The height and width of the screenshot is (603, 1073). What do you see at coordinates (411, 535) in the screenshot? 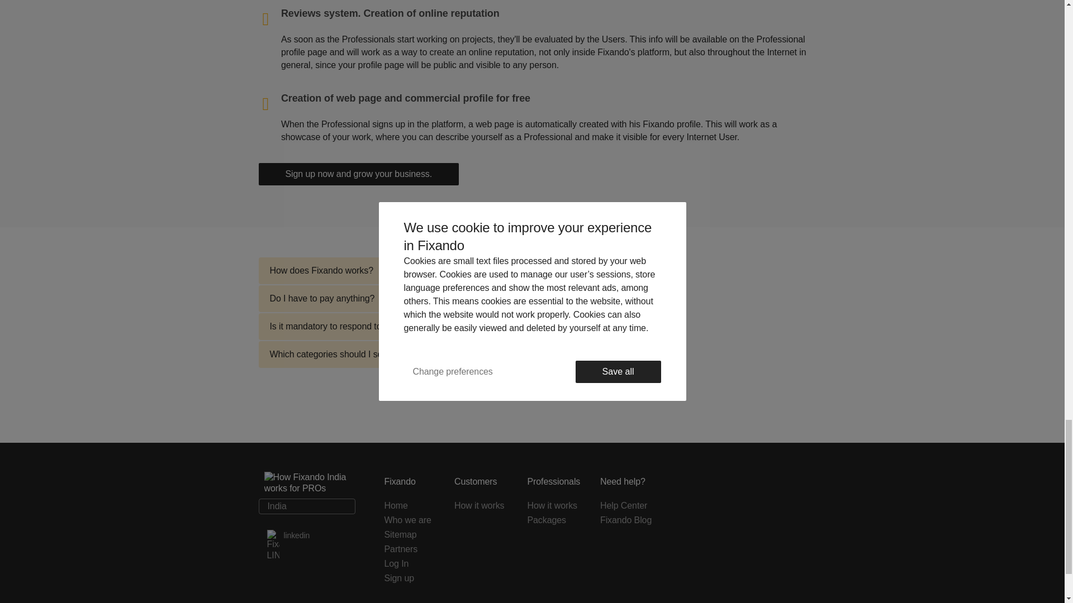
I see `Sitemap` at bounding box center [411, 535].